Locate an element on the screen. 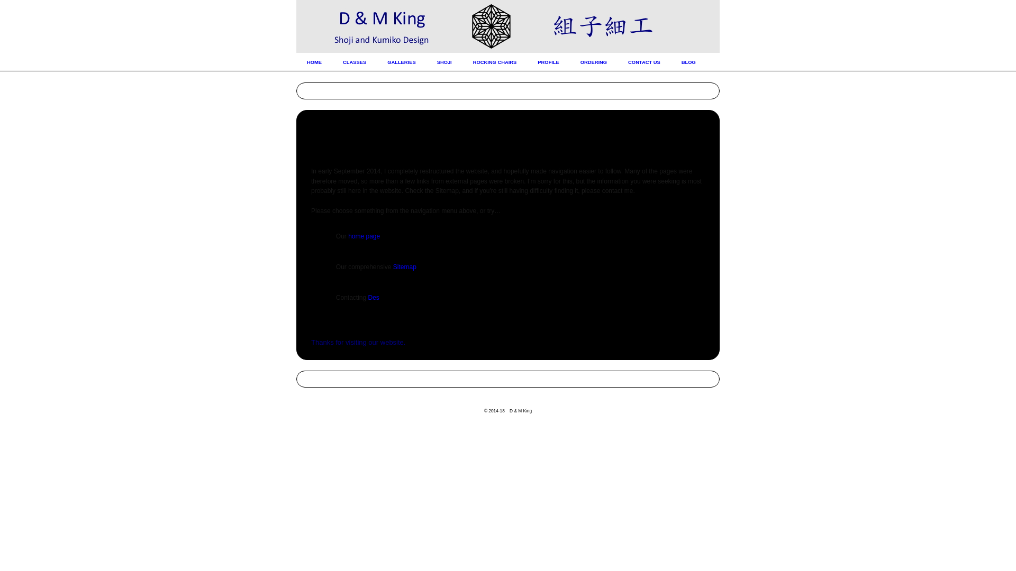 The width and height of the screenshot is (1016, 571). CONTACT US is located at coordinates (645, 62).